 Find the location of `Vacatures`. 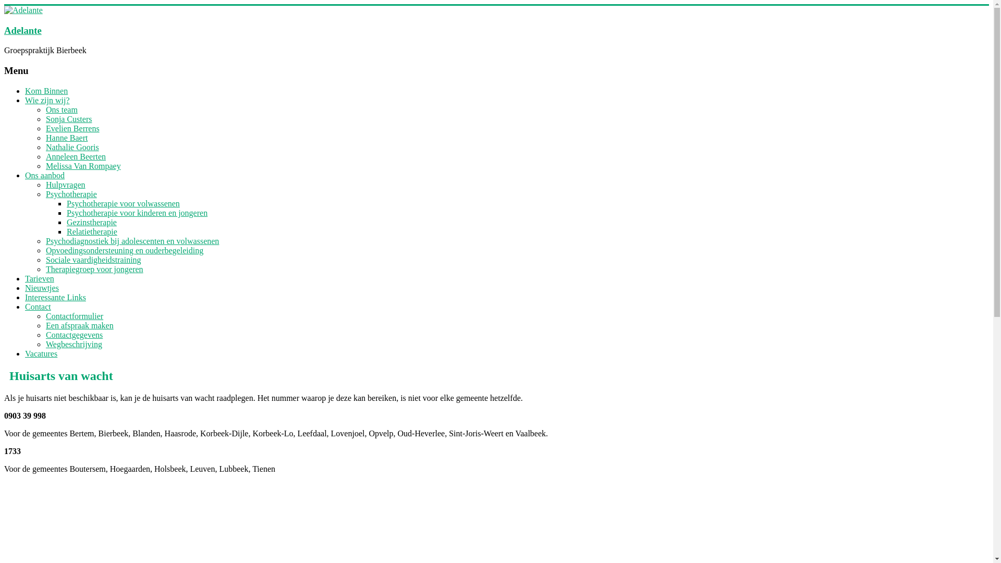

Vacatures is located at coordinates (41, 353).